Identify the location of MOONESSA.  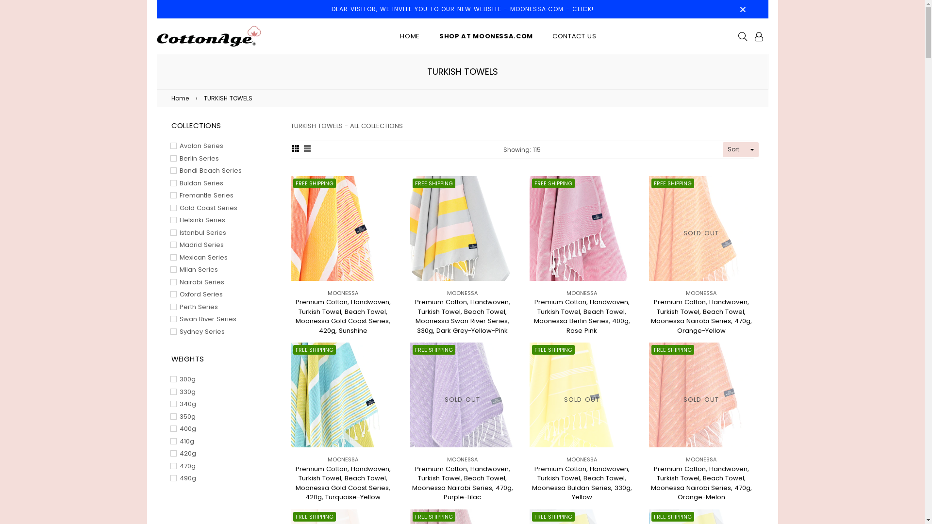
(462, 293).